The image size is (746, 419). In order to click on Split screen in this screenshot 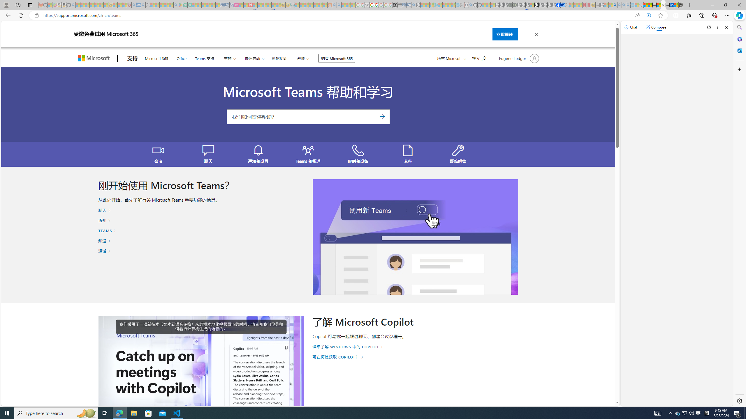, I will do `click(675, 15)`.